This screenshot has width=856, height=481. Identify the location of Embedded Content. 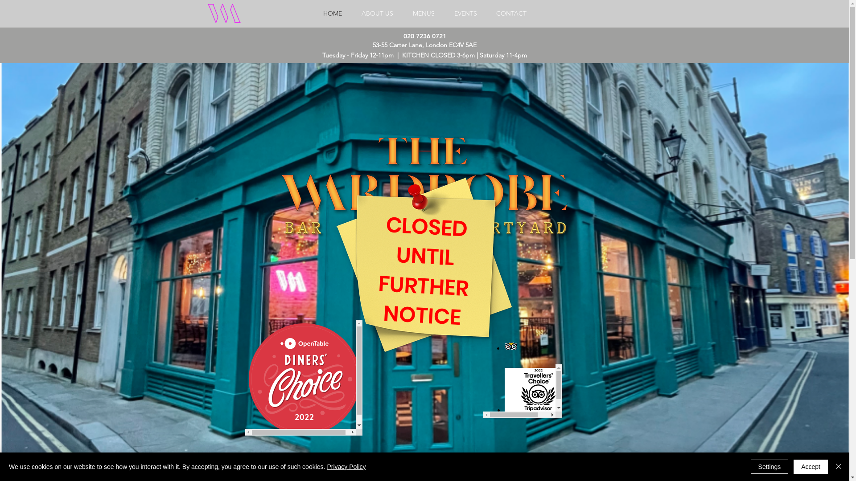
(523, 391).